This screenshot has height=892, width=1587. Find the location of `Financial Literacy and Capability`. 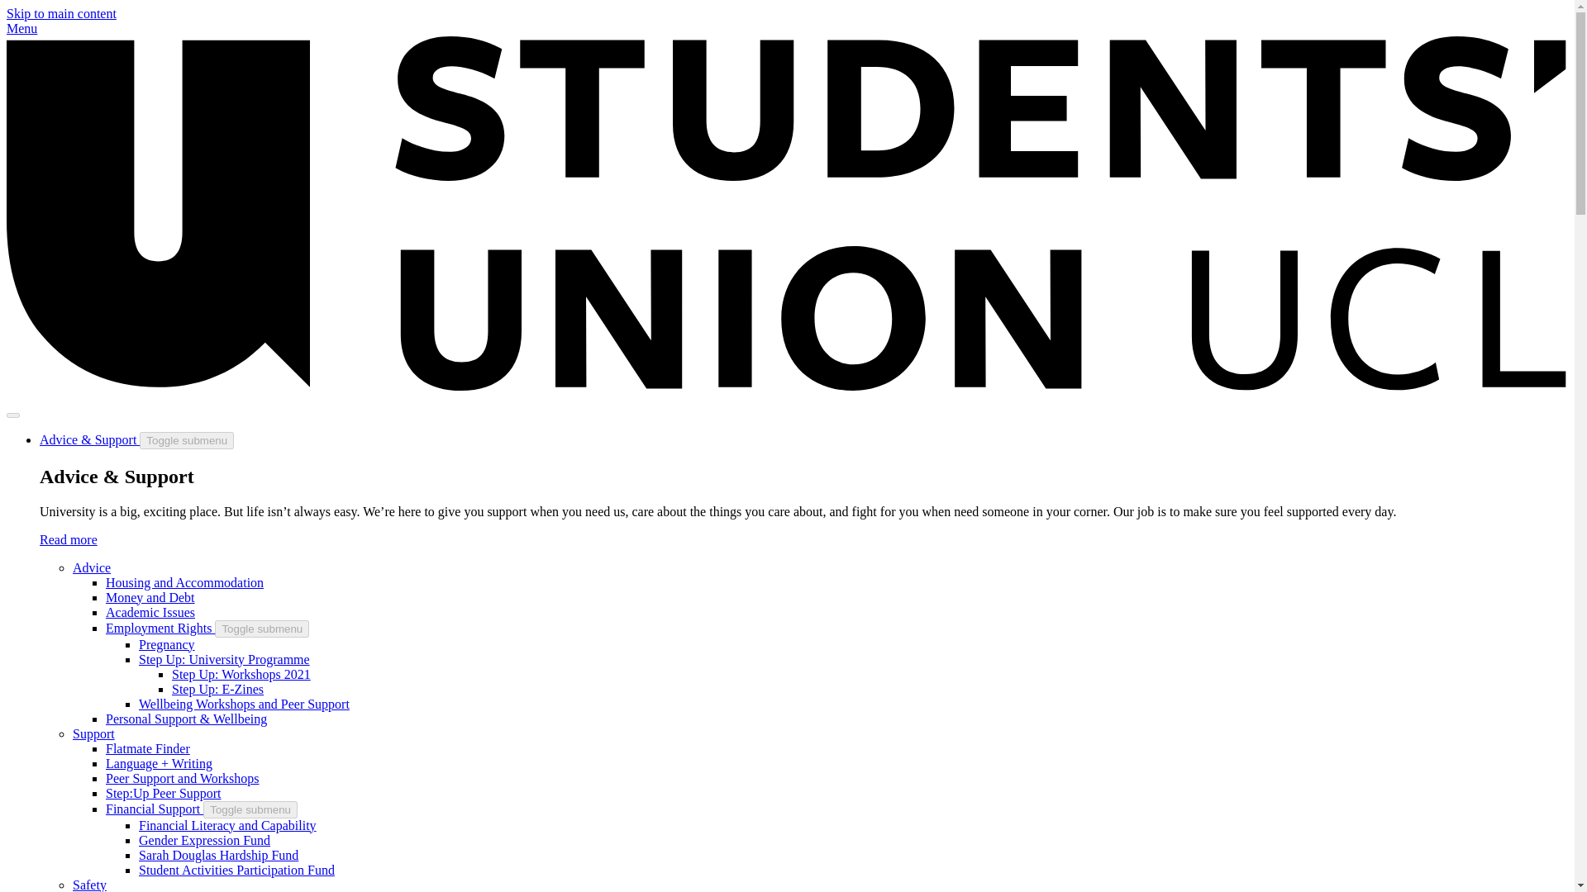

Financial Literacy and Capability is located at coordinates (227, 825).